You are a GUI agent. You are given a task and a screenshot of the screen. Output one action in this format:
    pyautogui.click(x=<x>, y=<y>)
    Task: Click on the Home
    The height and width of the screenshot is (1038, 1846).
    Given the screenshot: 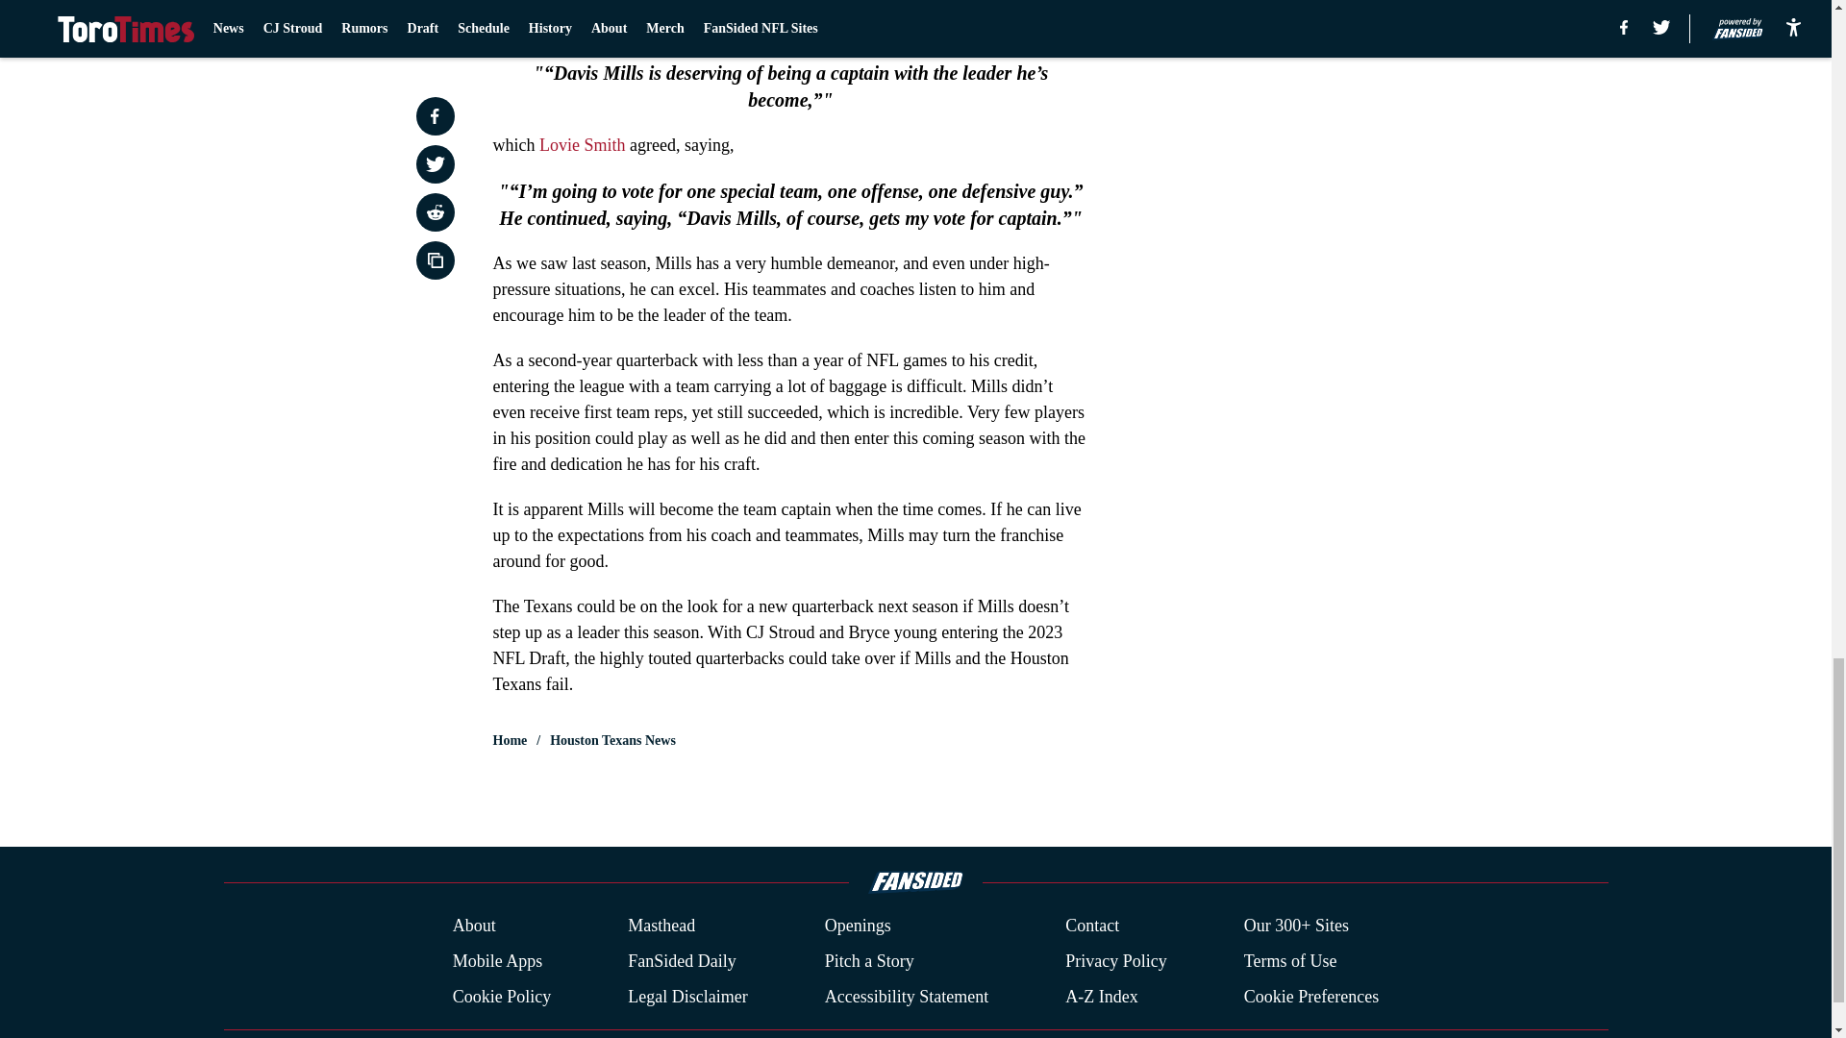 What is the action you would take?
    pyautogui.click(x=510, y=740)
    